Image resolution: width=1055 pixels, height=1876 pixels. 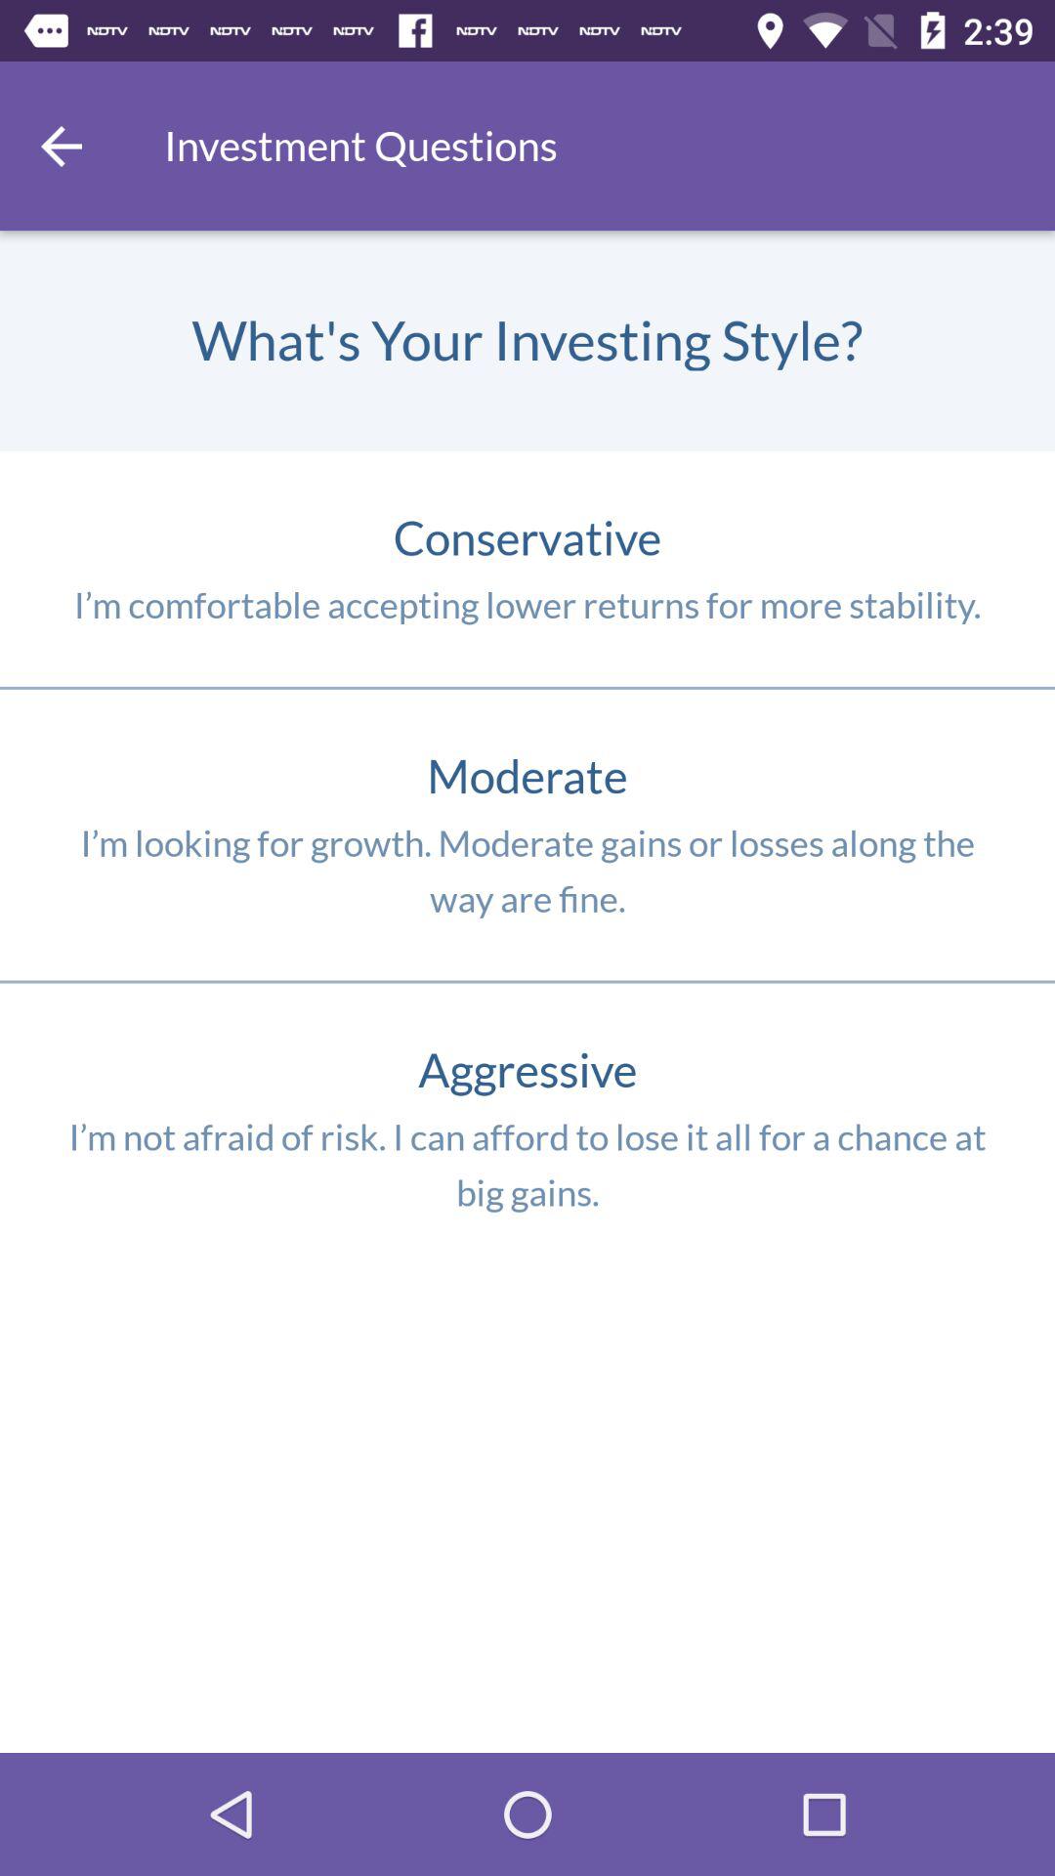 What do you see at coordinates (62, 146) in the screenshot?
I see `select the item at the top left corner` at bounding box center [62, 146].